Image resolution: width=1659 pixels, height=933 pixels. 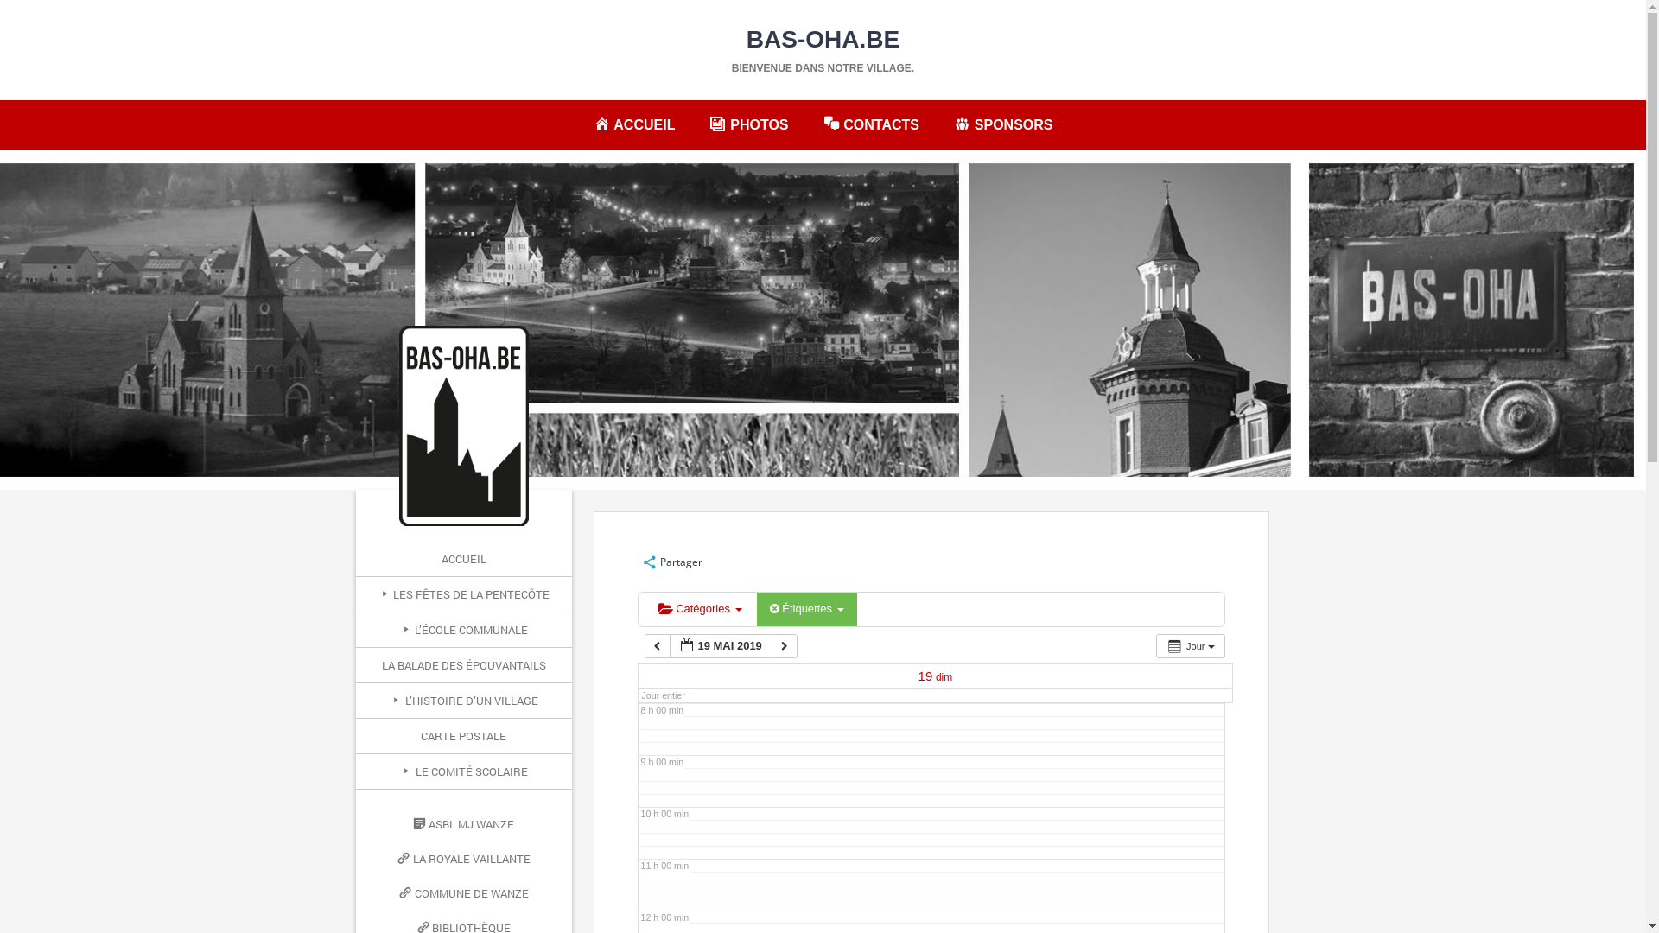 What do you see at coordinates (871, 124) in the screenshot?
I see `CONTACTS` at bounding box center [871, 124].